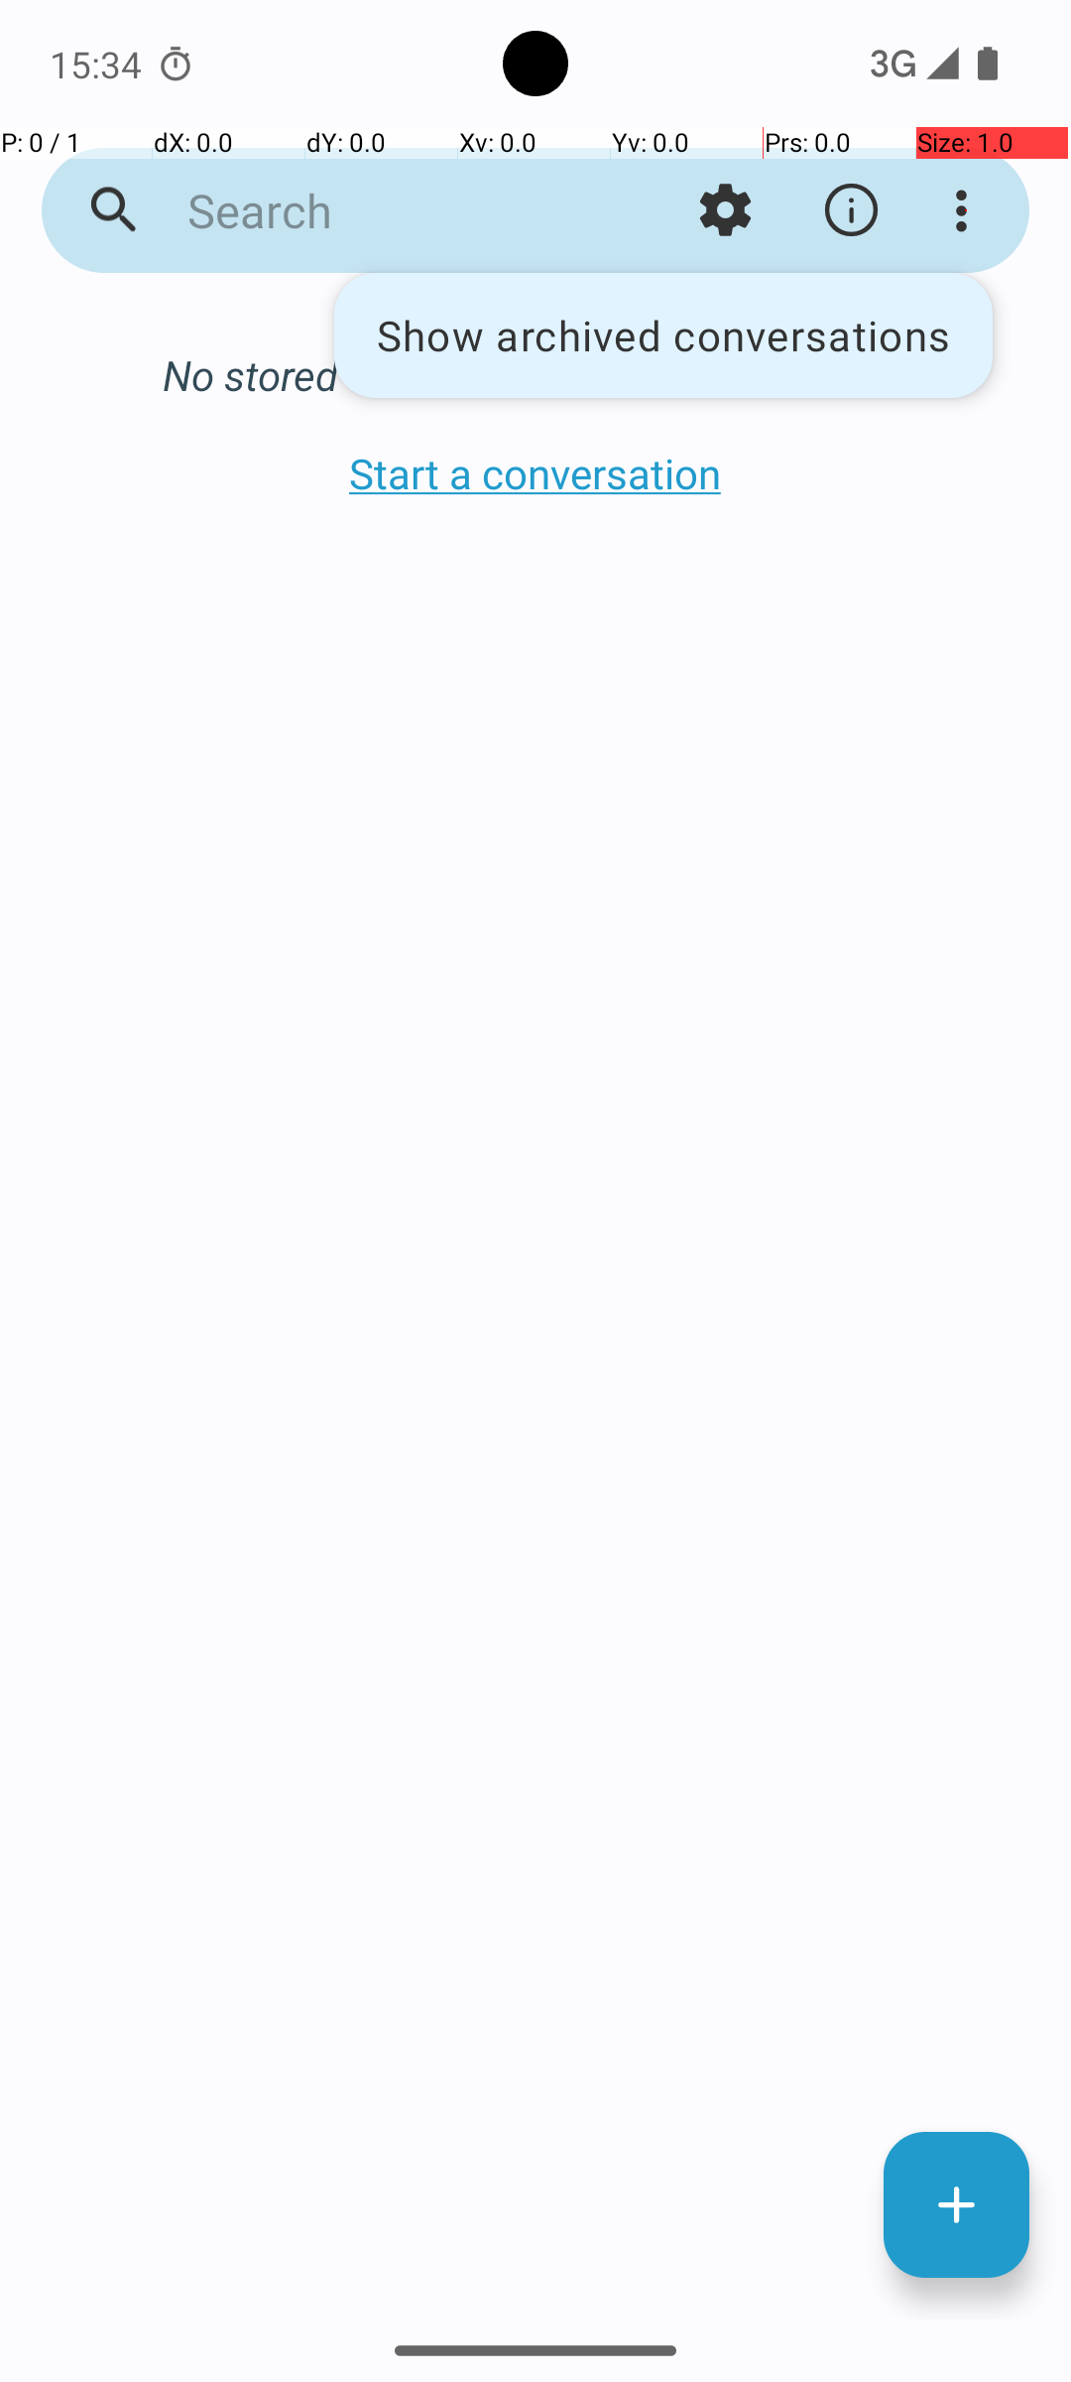 The width and height of the screenshot is (1071, 2382). What do you see at coordinates (663, 335) in the screenshot?
I see `Show archived conversations` at bounding box center [663, 335].